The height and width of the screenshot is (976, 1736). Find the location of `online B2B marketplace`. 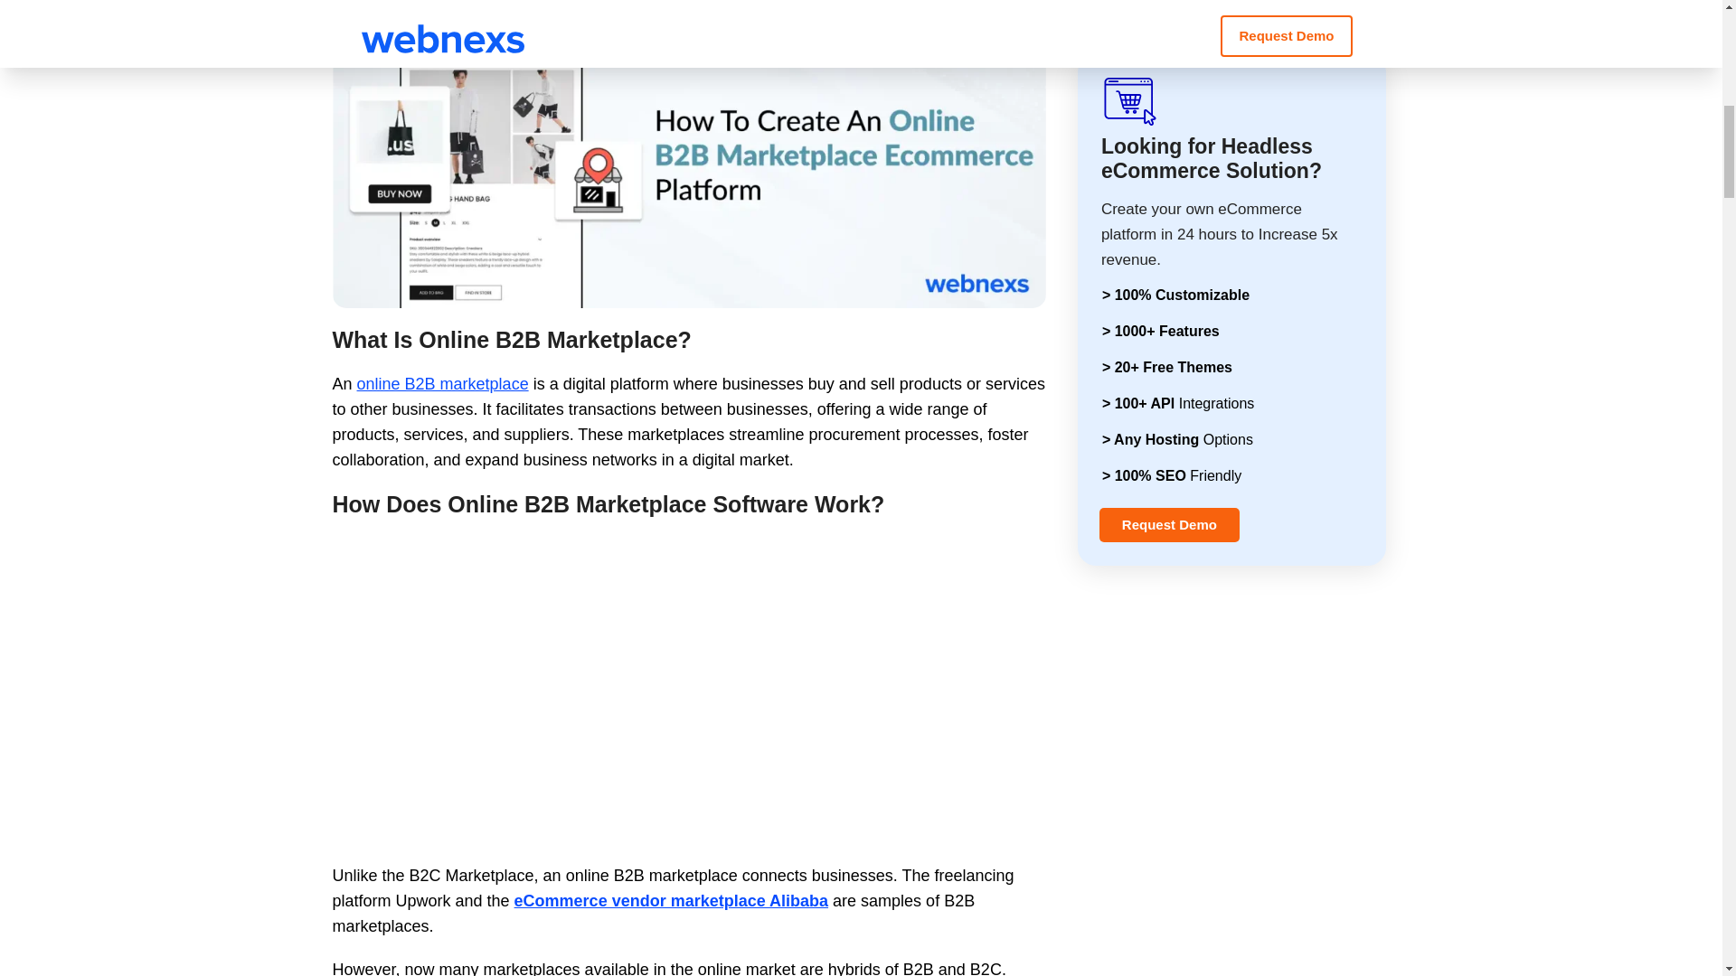

online B2B marketplace is located at coordinates (443, 383).